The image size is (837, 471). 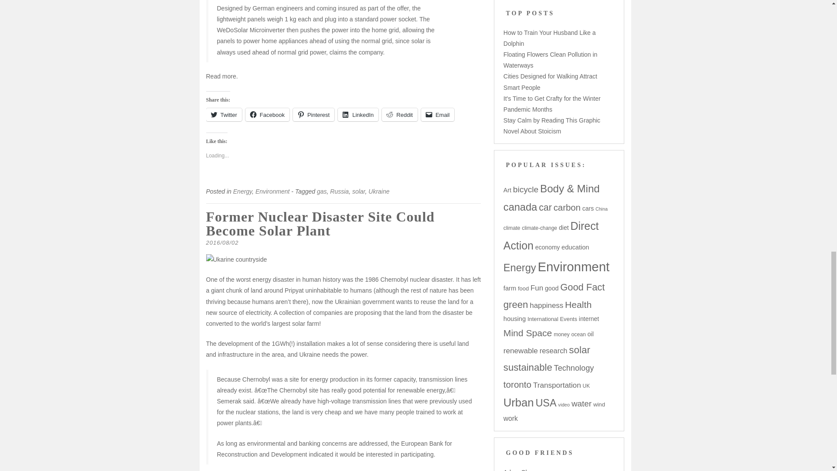 I want to click on Click to share on Twitter, so click(x=224, y=114).